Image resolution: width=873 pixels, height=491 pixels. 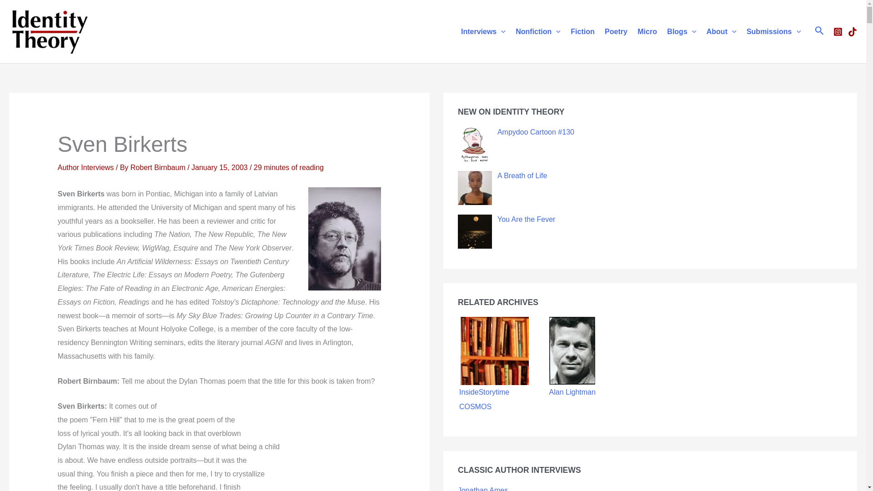 What do you see at coordinates (538, 31) in the screenshot?
I see `Nonfiction` at bounding box center [538, 31].